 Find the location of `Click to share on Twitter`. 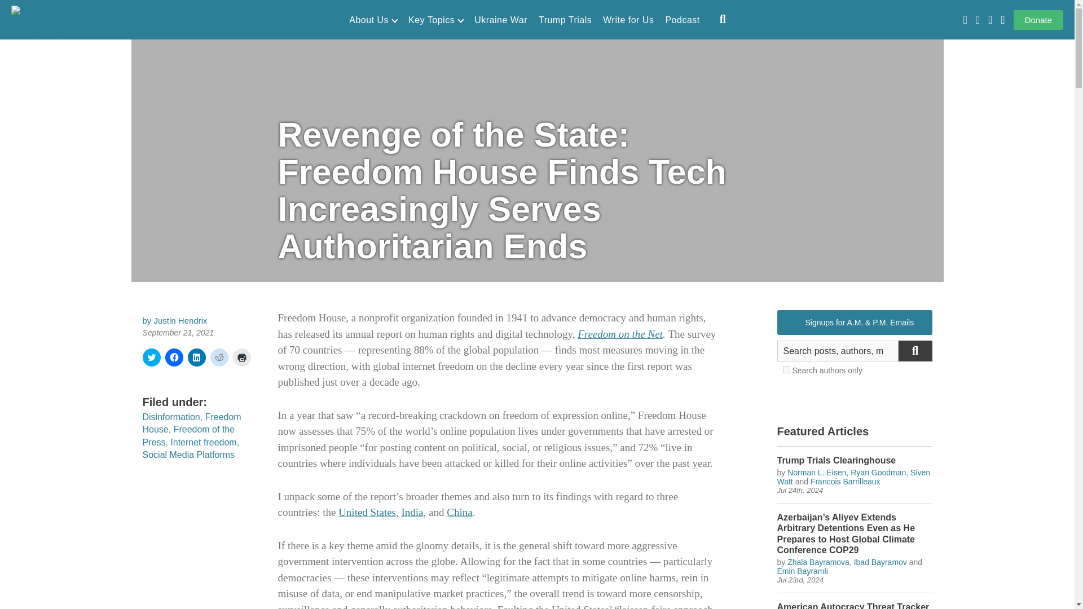

Click to share on Twitter is located at coordinates (151, 358).